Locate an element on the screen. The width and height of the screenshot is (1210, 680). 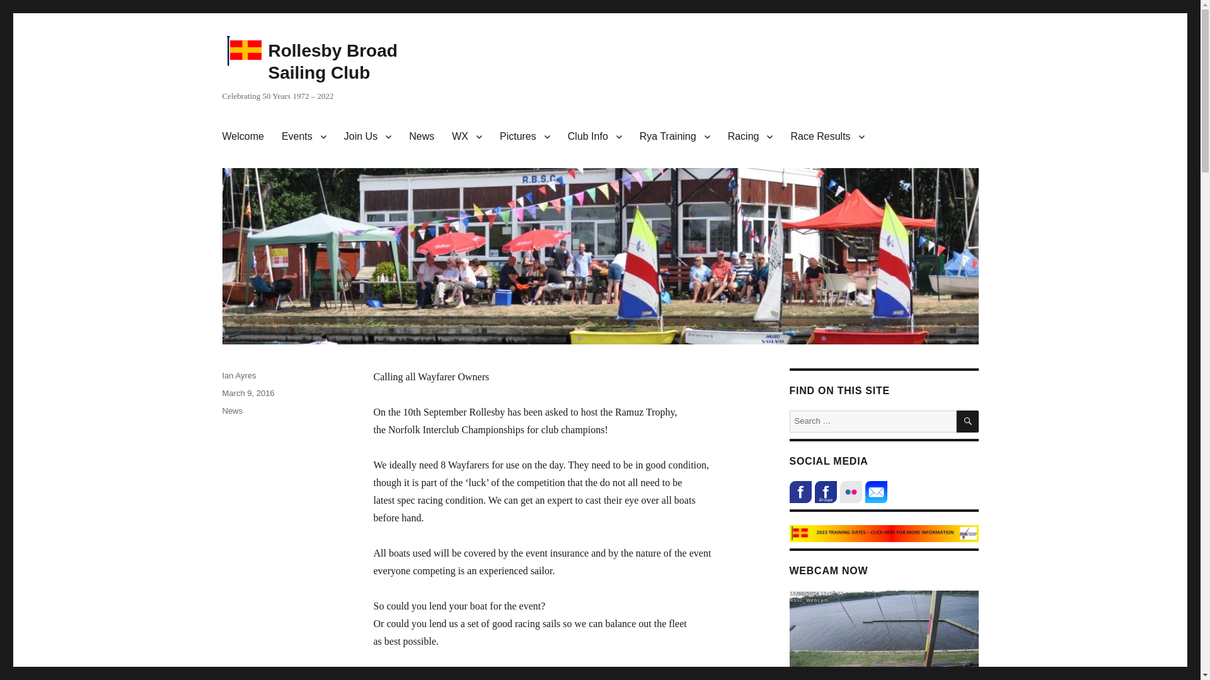
Webcam, Pics and Videos is located at coordinates (525, 136).